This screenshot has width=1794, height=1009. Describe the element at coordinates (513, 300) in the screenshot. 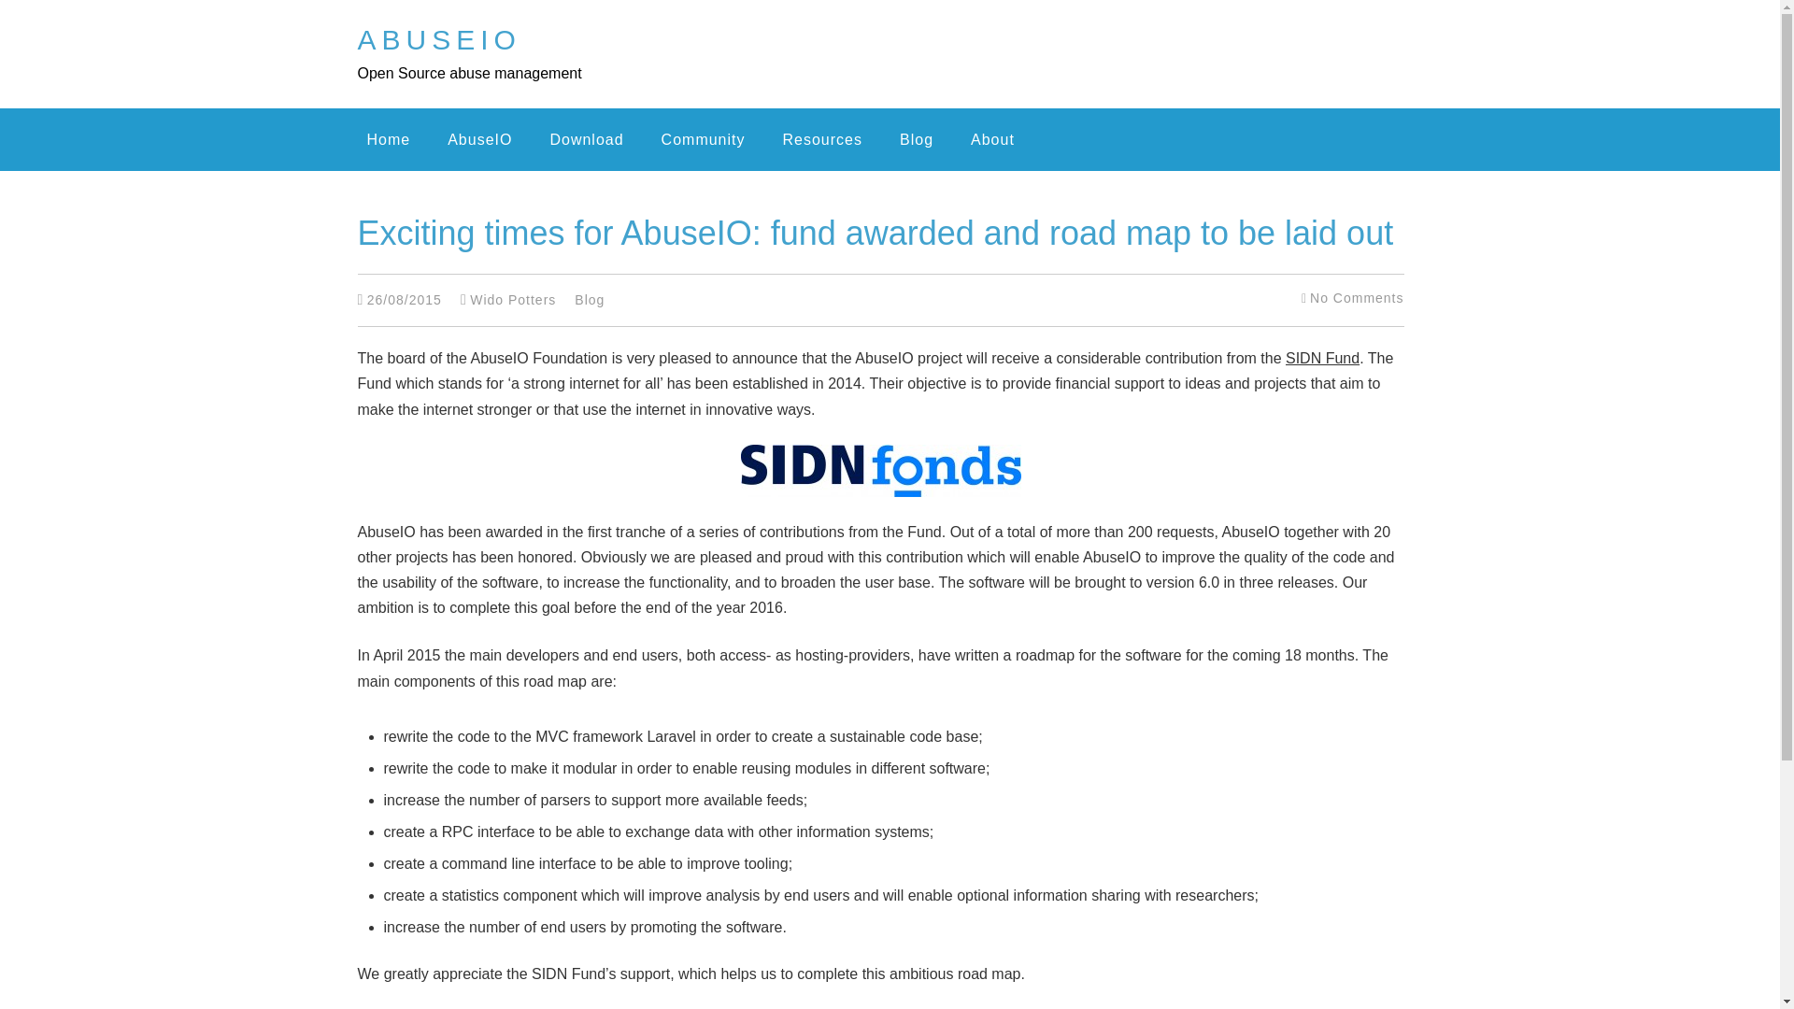

I see `View all posts by Wido Potters` at that location.